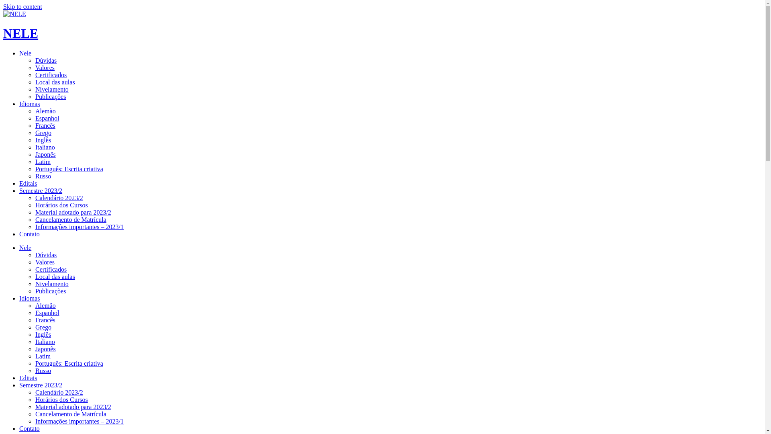  I want to click on Material adotado para 2023/2, so click(73, 212).